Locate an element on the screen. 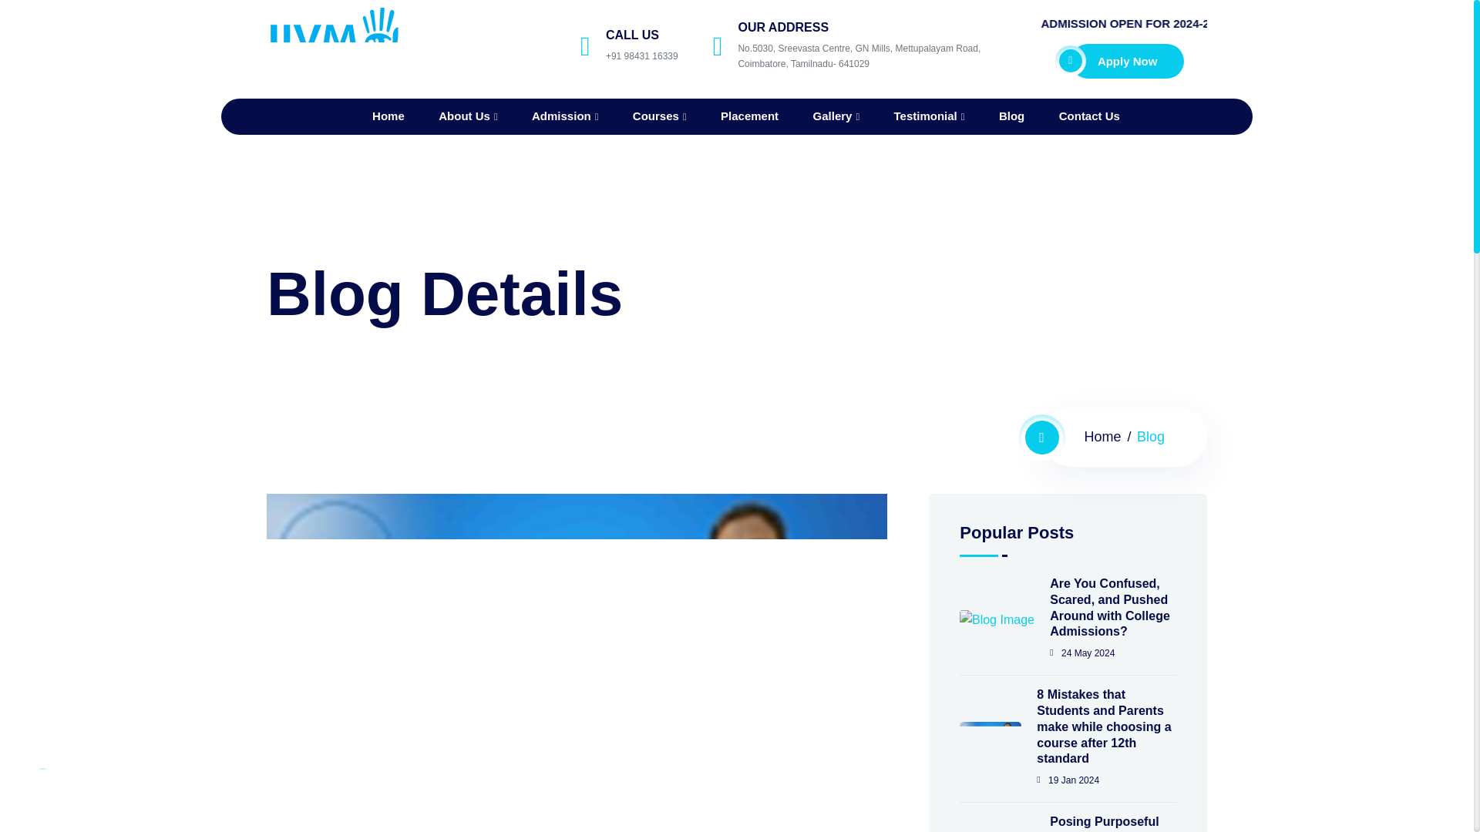 Image resolution: width=1480 pixels, height=832 pixels. About Us is located at coordinates (467, 116).